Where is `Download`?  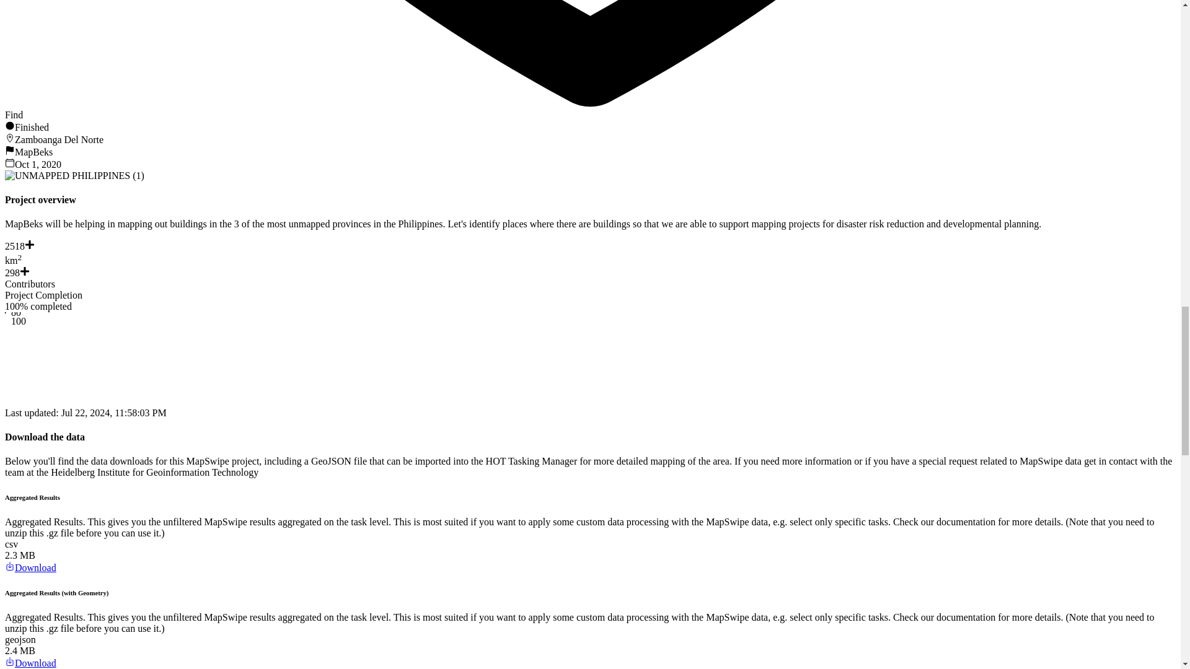 Download is located at coordinates (30, 663).